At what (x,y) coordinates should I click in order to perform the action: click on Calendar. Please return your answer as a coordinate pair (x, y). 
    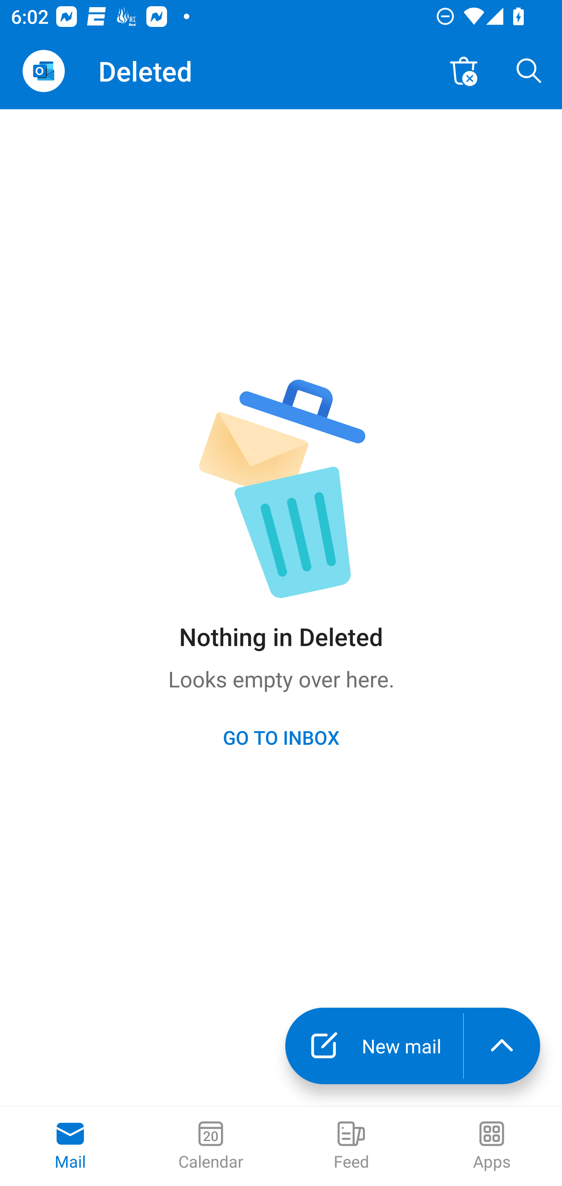
    Looking at the image, I should click on (211, 1146).